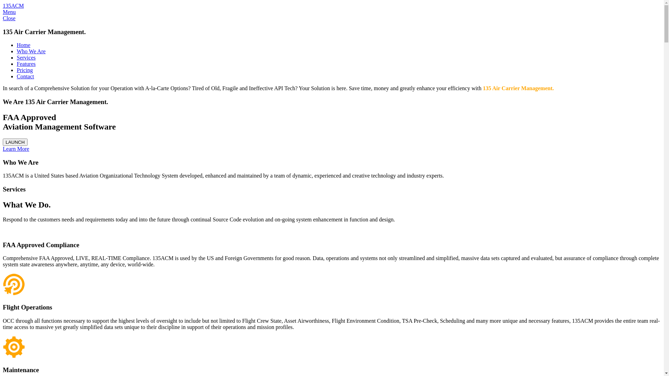  Describe the element at coordinates (9, 12) in the screenshot. I see `Menu` at that location.